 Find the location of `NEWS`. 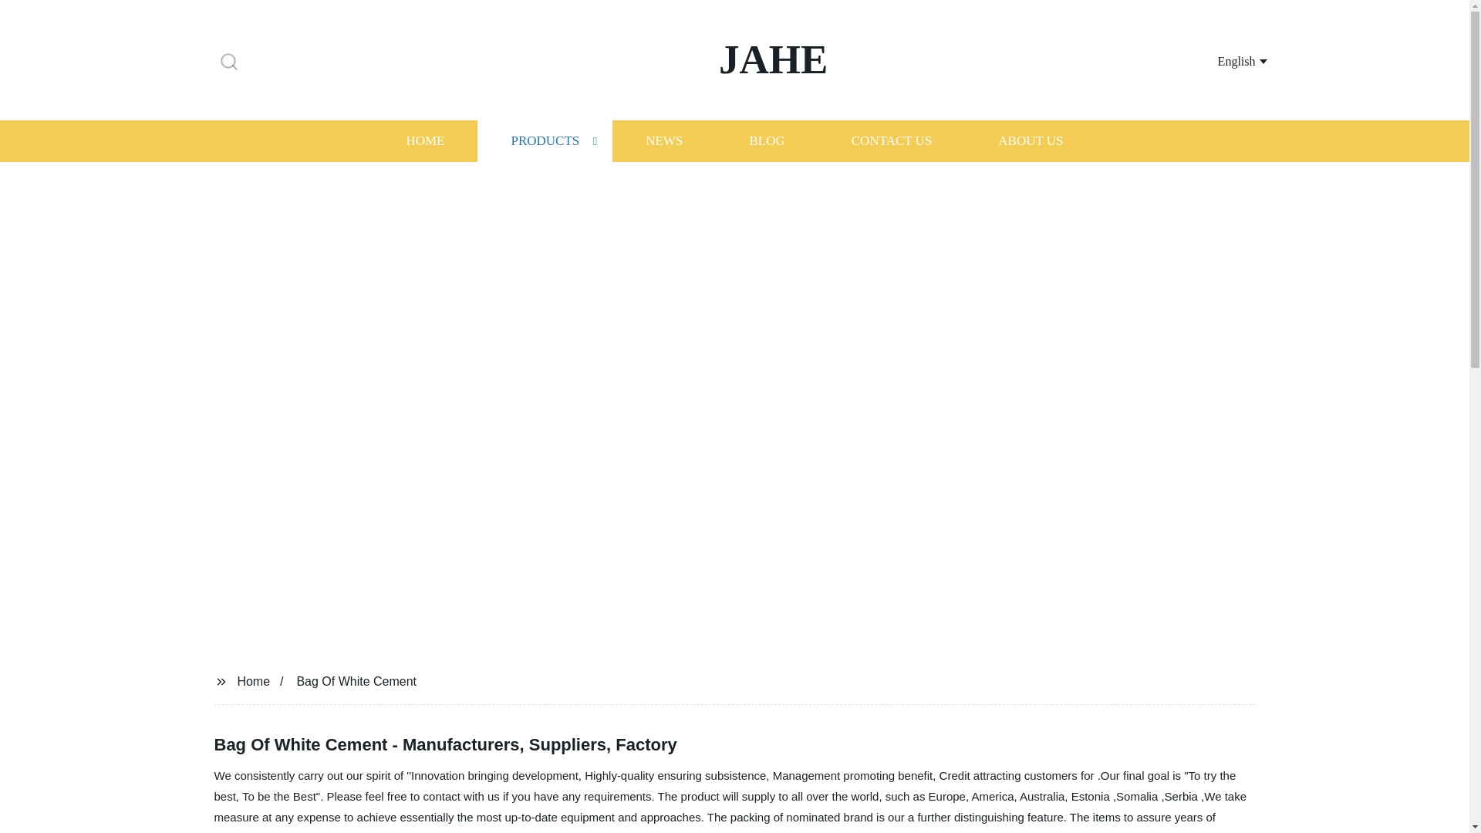

NEWS is located at coordinates (663, 140).